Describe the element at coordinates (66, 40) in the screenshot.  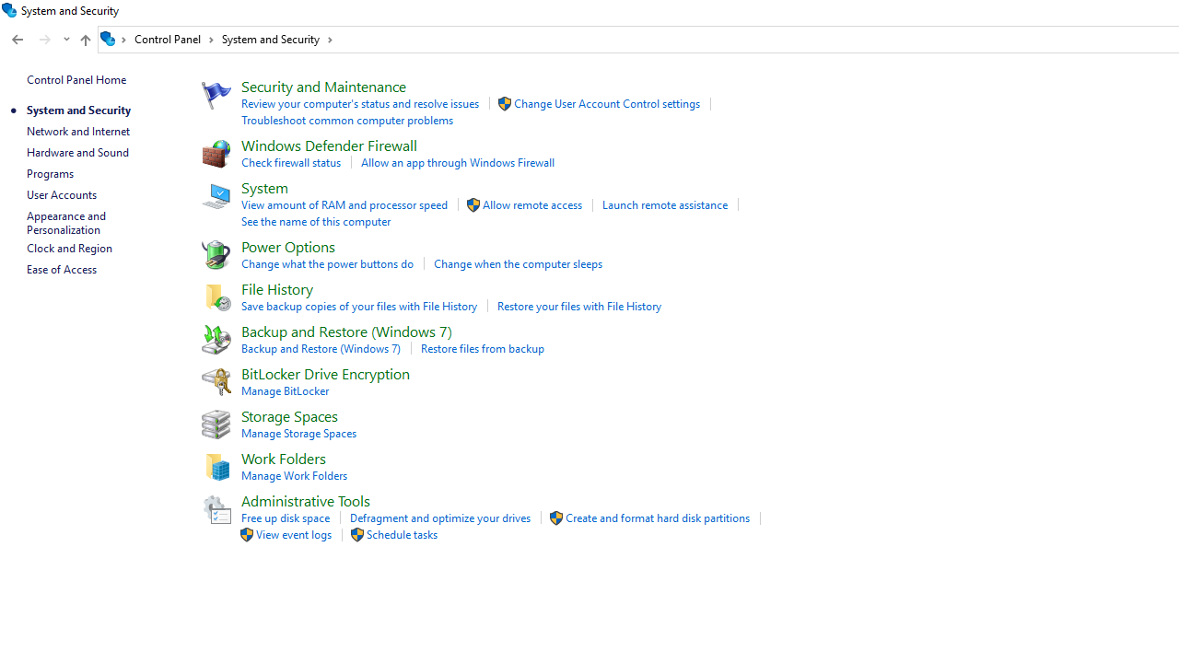
I see `Recent locations` at that location.